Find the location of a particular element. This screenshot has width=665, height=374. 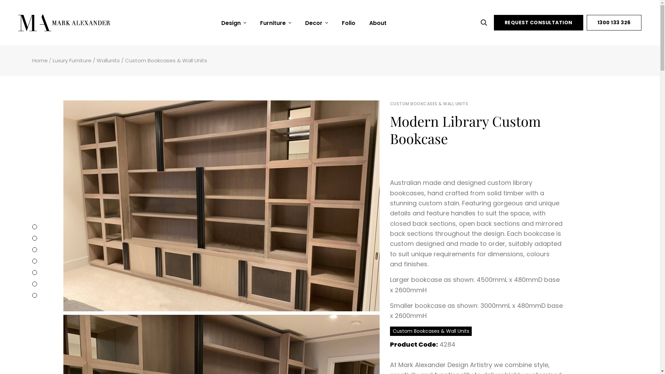

About is located at coordinates (378, 23).